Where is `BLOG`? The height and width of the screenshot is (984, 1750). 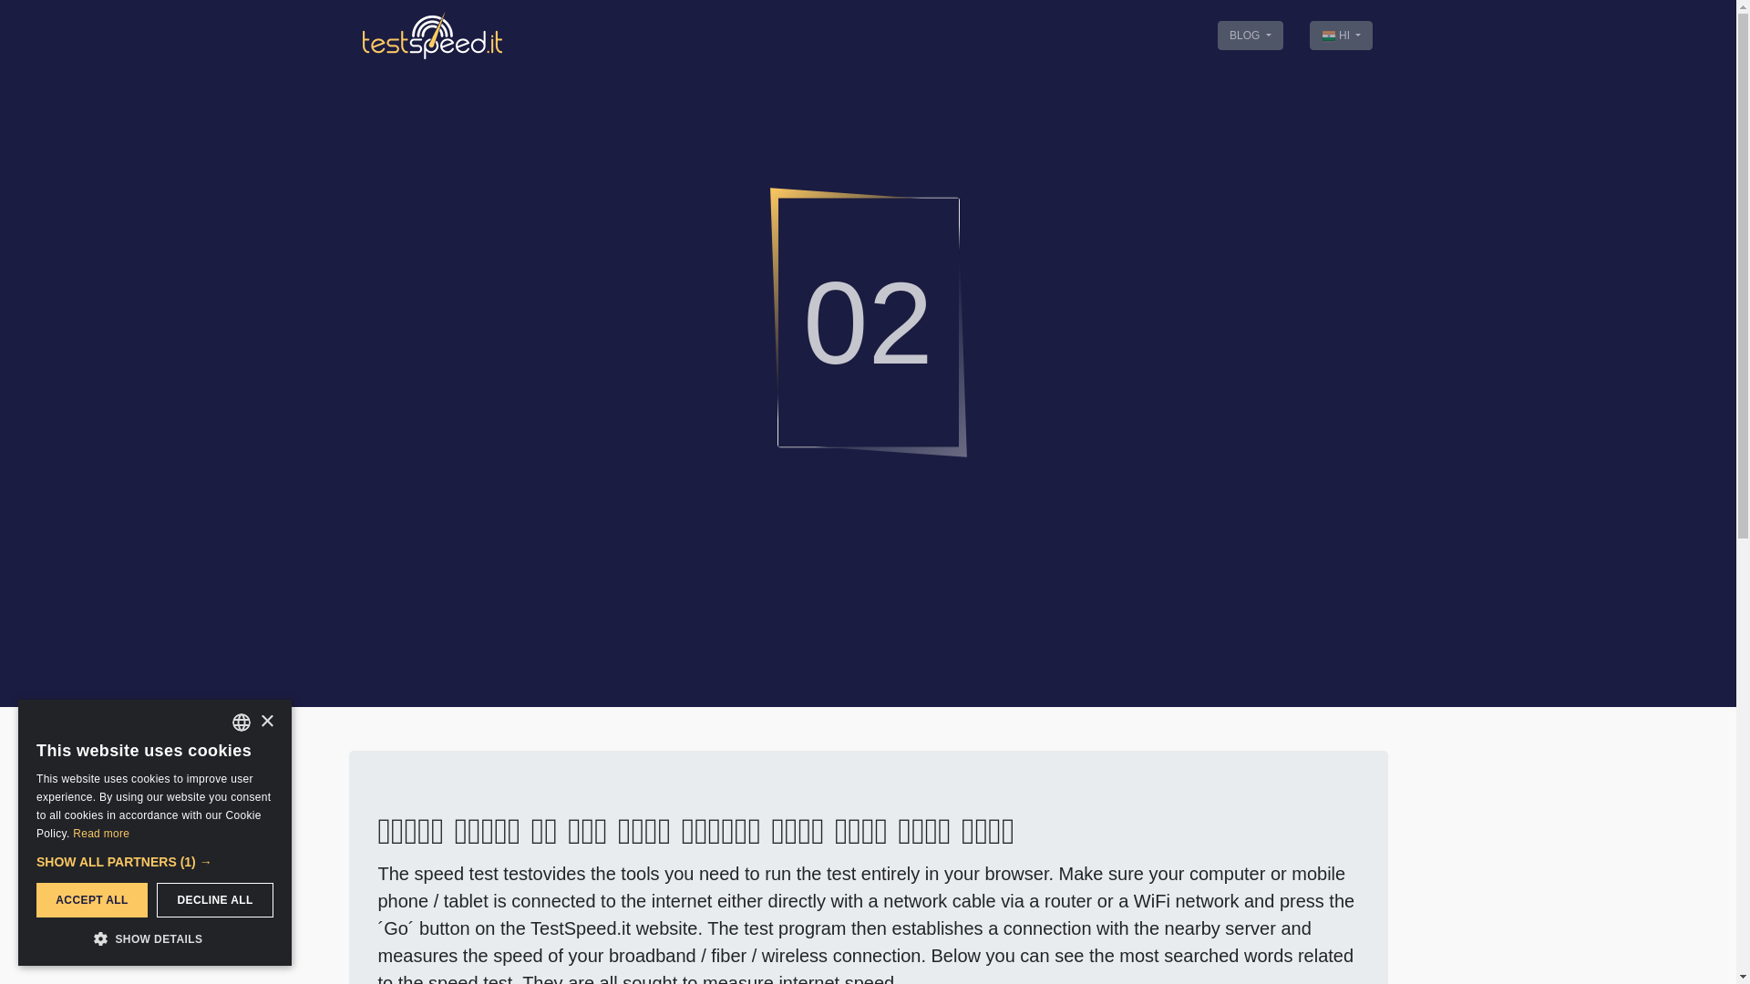
BLOG is located at coordinates (1251, 35).